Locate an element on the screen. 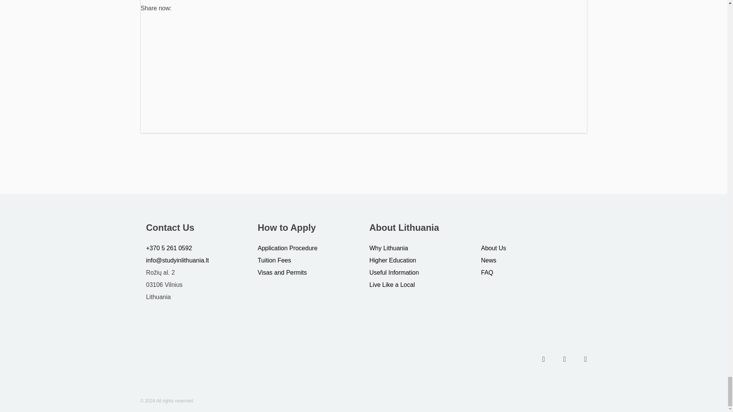 This screenshot has width=733, height=412. ESFA is located at coordinates (178, 360).